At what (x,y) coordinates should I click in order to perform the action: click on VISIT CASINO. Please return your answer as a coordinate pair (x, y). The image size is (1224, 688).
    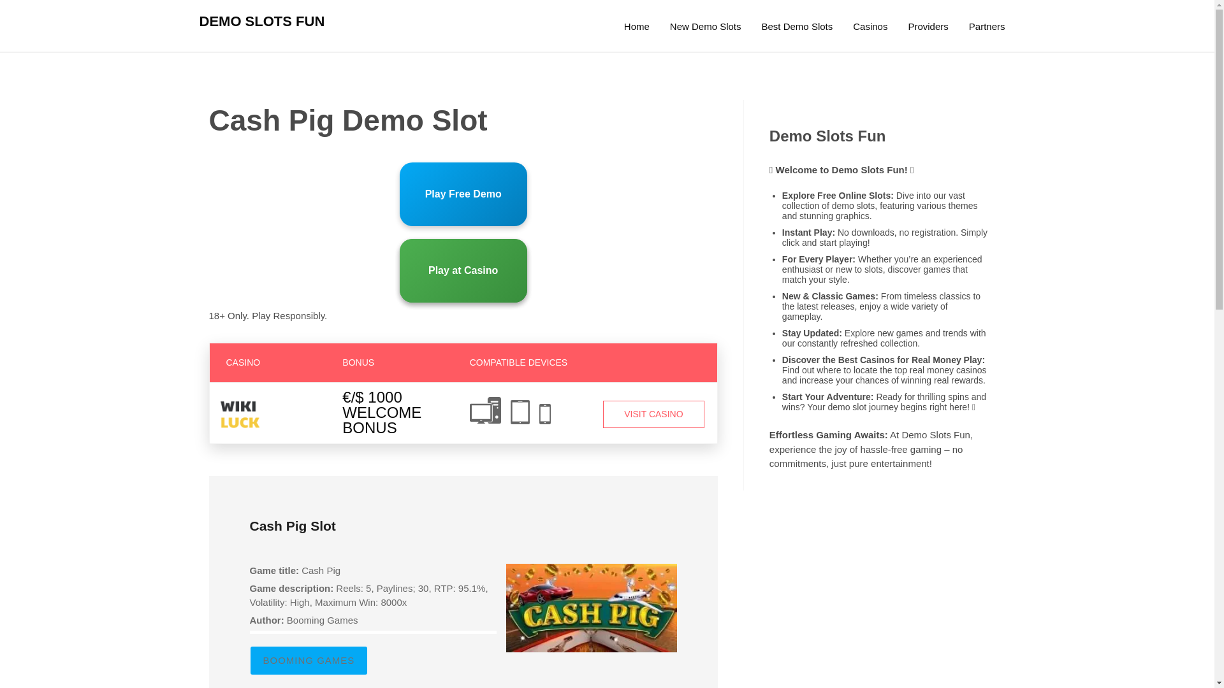
    Looking at the image, I should click on (654, 414).